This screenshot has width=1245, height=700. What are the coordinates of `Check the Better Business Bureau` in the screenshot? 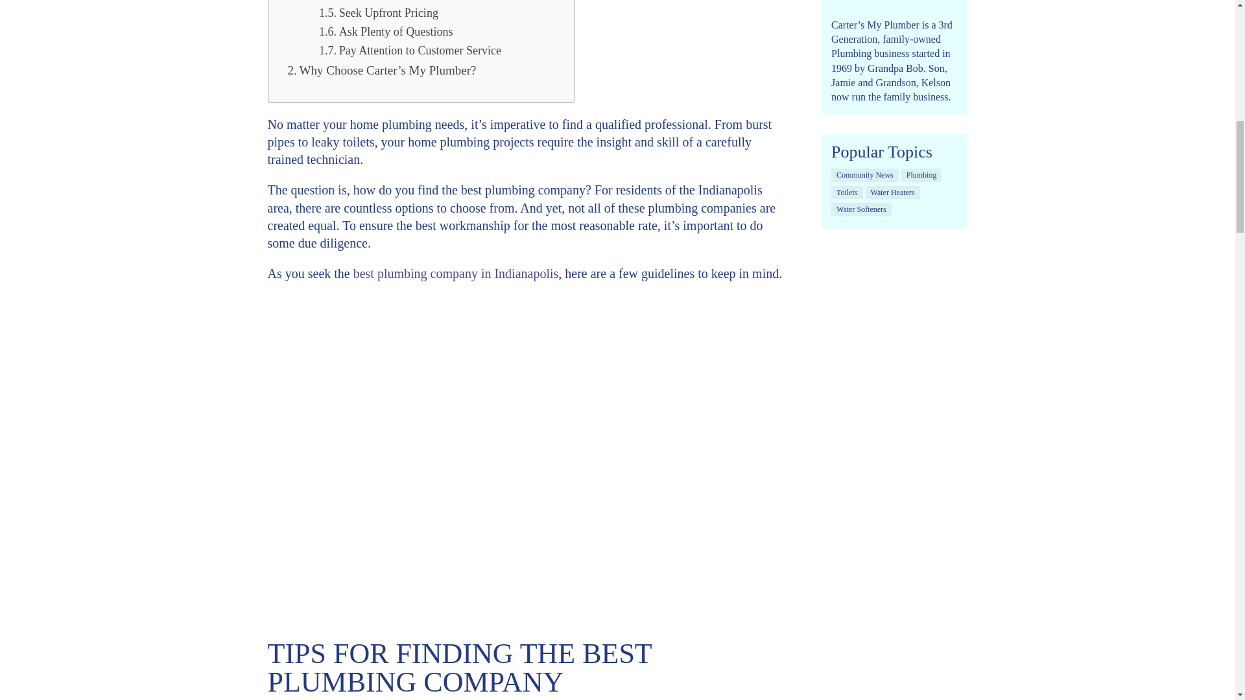 It's located at (409, 2).